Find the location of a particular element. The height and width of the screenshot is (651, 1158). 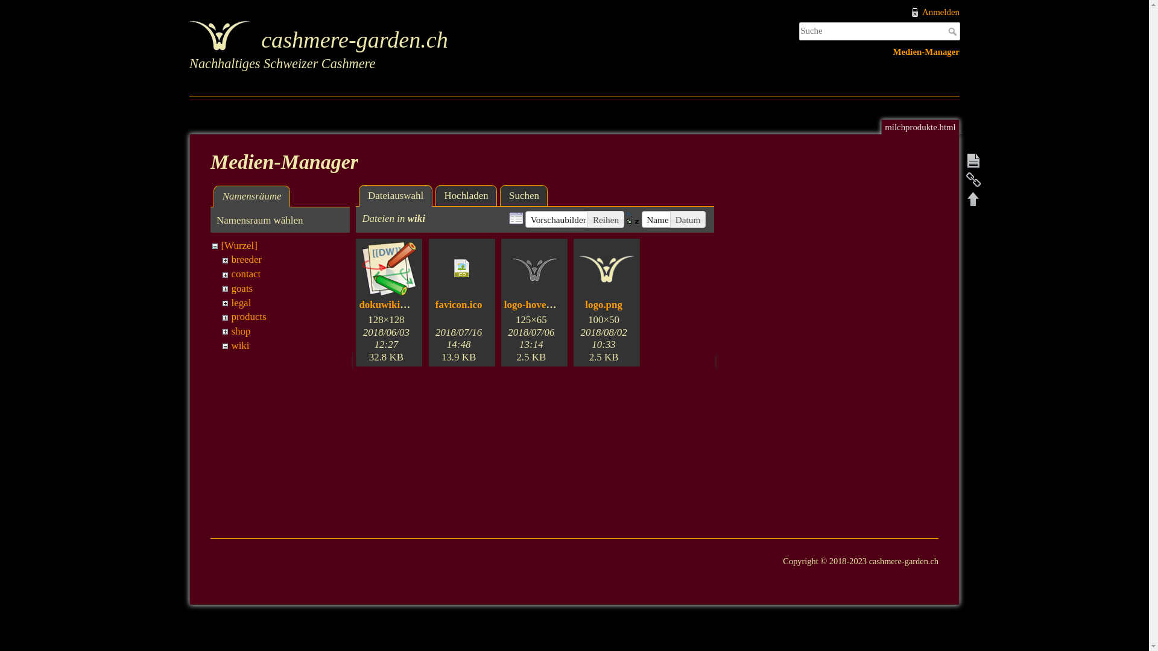

legal is located at coordinates (241, 303).